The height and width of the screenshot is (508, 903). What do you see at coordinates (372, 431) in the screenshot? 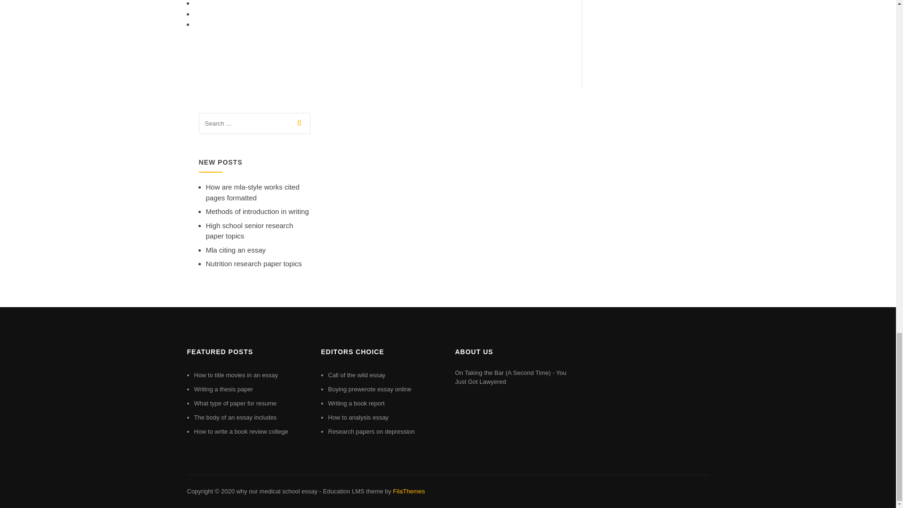
I see `Research papers on depression` at bounding box center [372, 431].